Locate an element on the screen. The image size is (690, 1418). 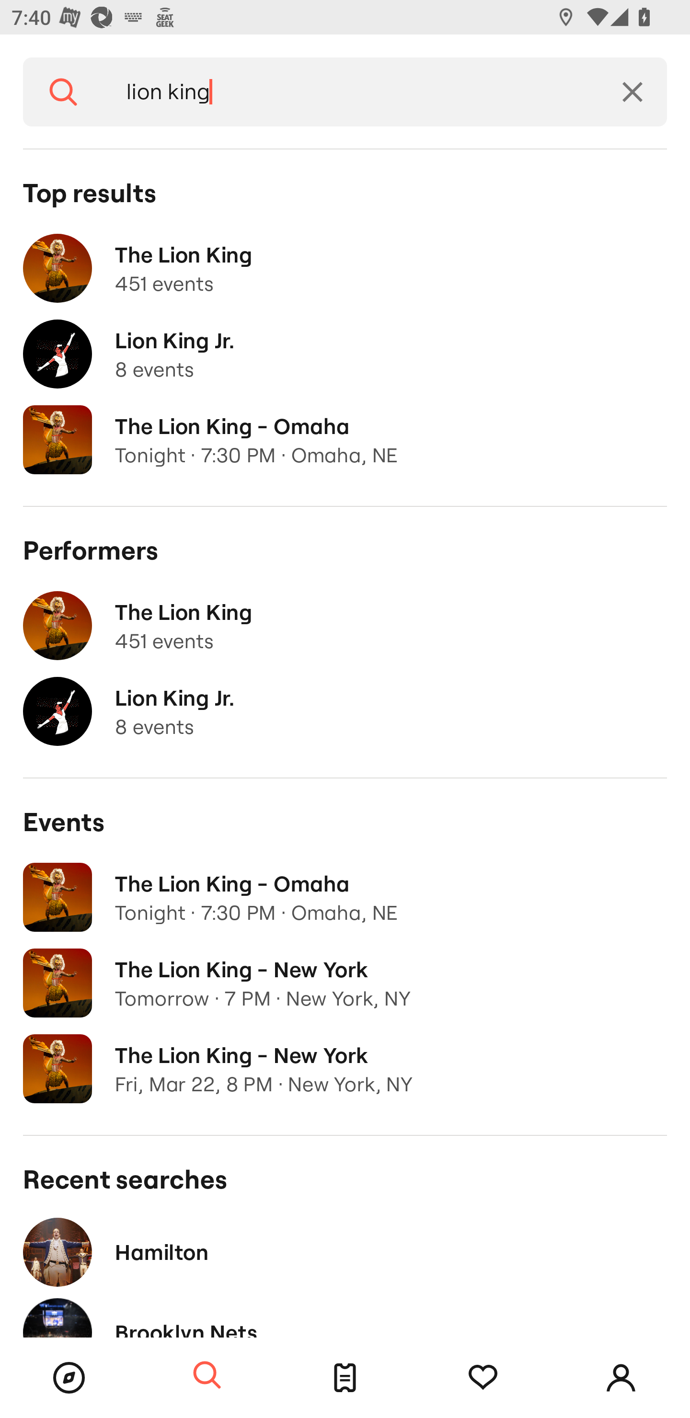
lion king is located at coordinates (351, 92).